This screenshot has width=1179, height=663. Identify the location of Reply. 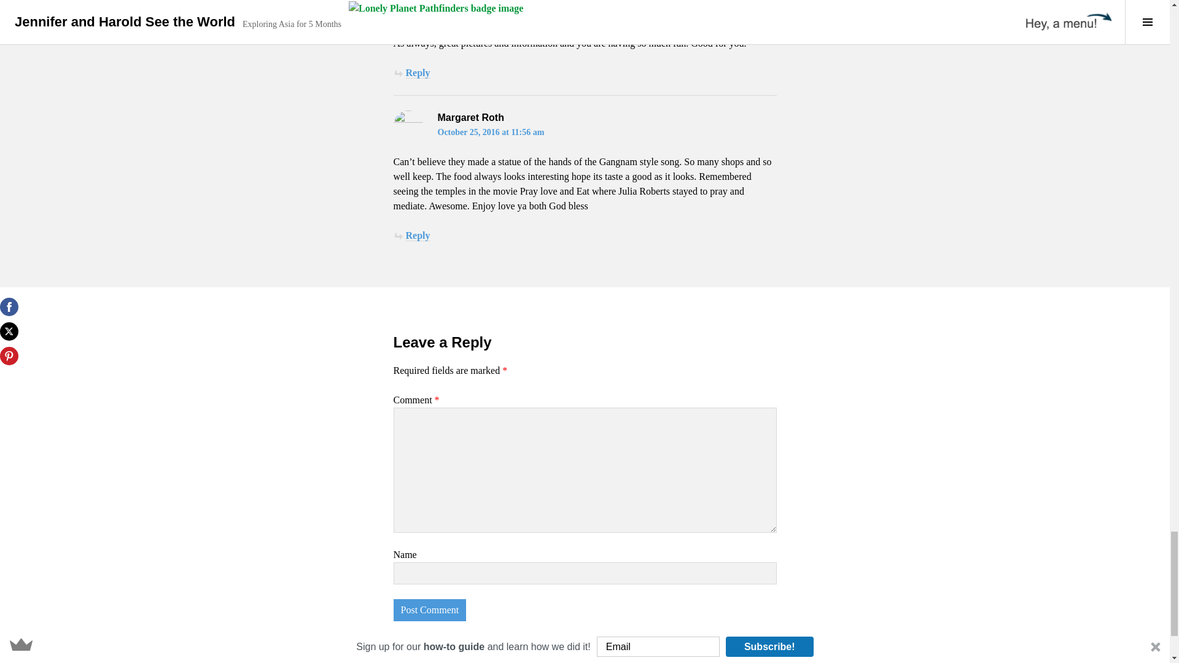
(418, 73).